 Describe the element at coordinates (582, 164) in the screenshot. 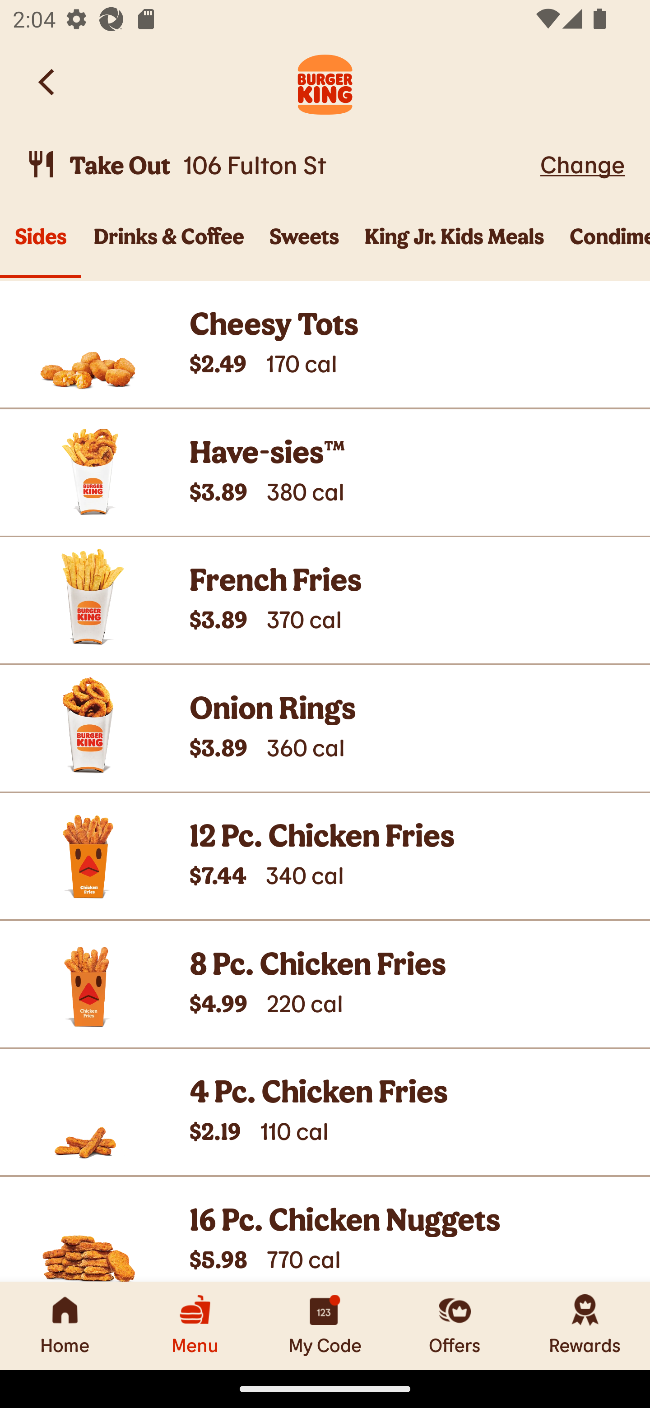

I see `Change` at that location.